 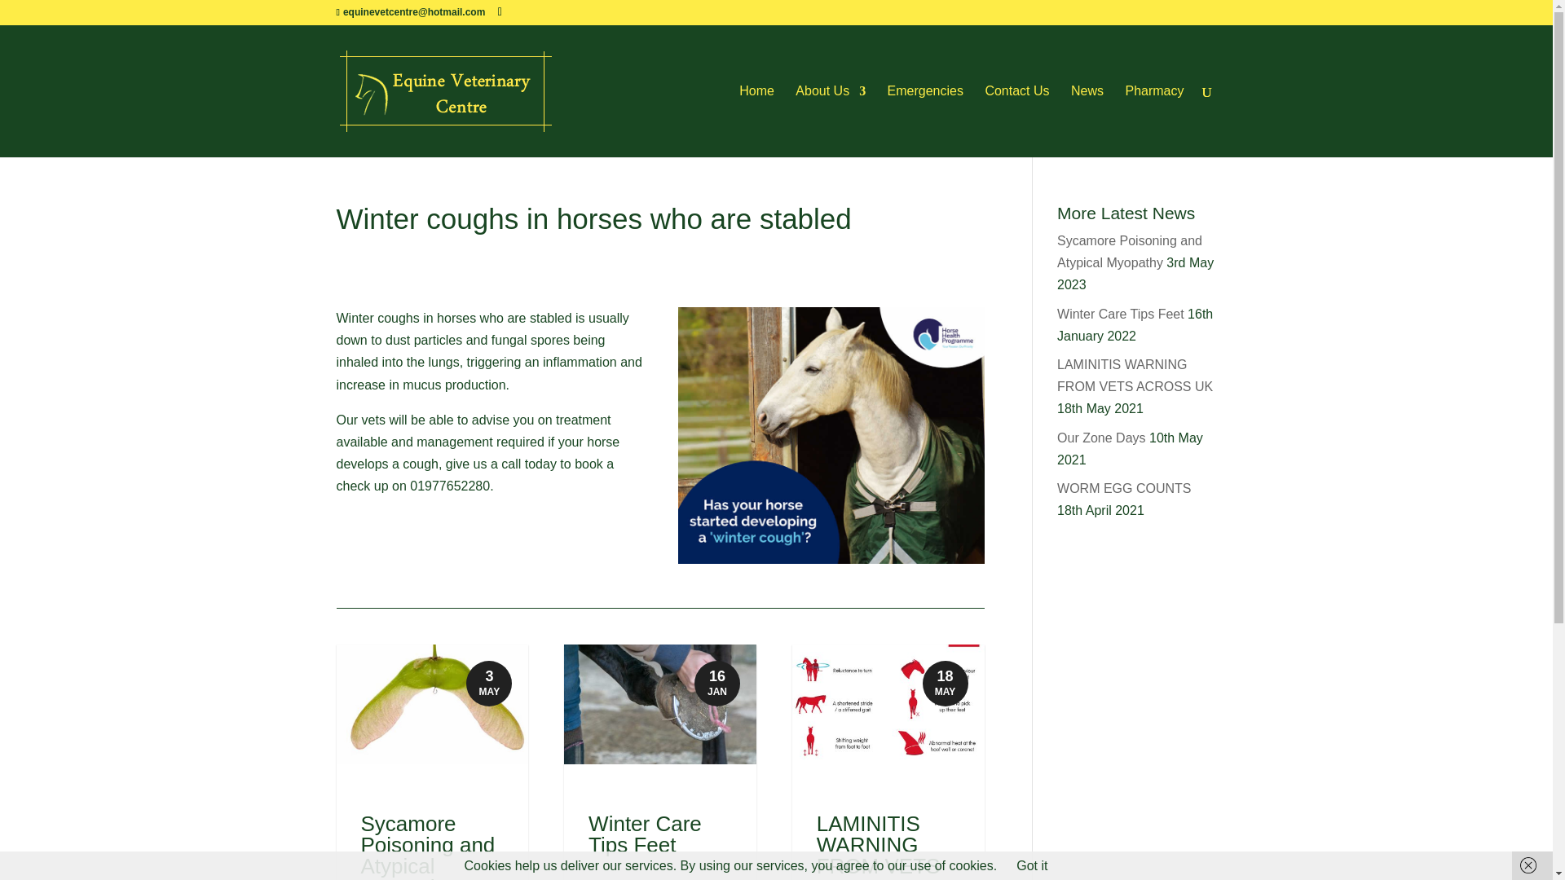 I want to click on LAMINITIS WARNING FROM VETS ACROSS UK, so click(x=1135, y=375).